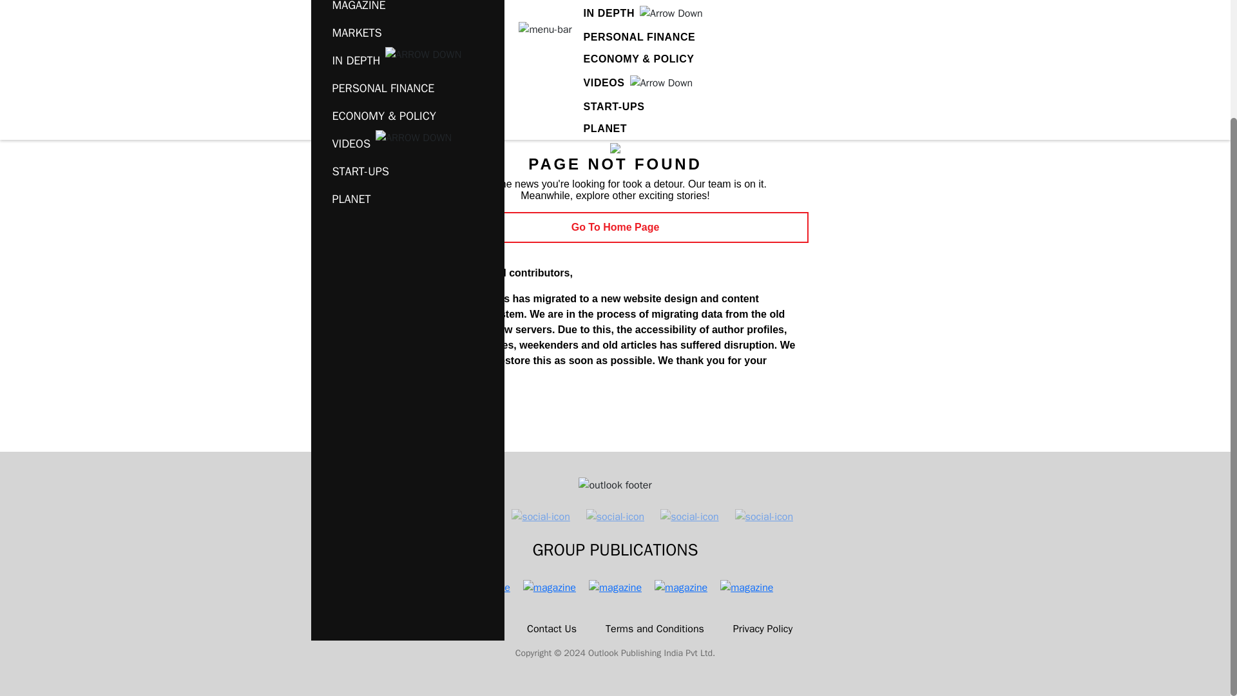 The height and width of the screenshot is (696, 1237). Describe the element at coordinates (614, 106) in the screenshot. I see `START-UPS` at that location.